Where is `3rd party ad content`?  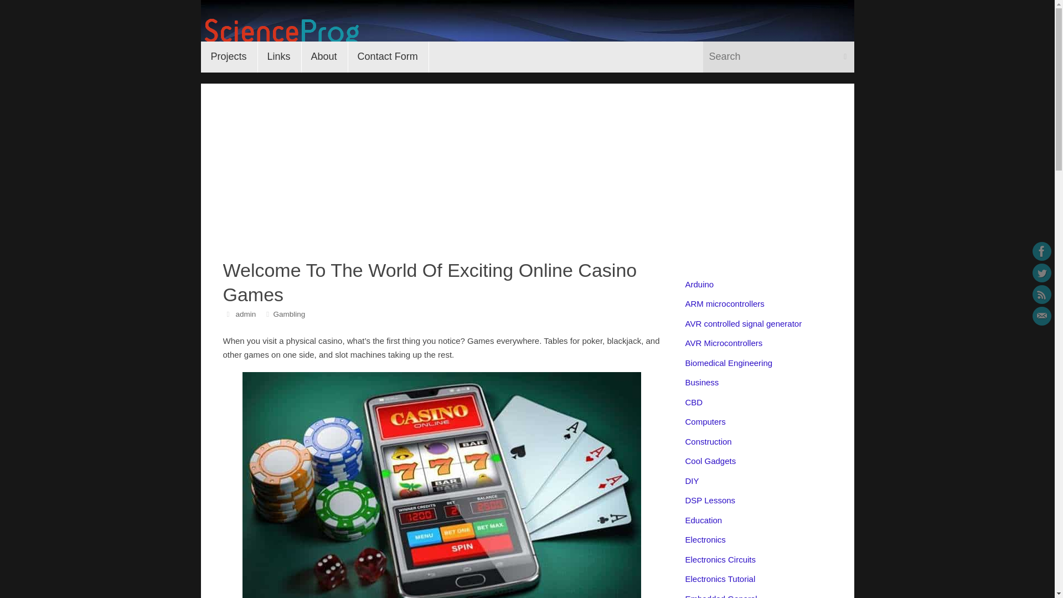
3rd party ad content is located at coordinates (729, 28).